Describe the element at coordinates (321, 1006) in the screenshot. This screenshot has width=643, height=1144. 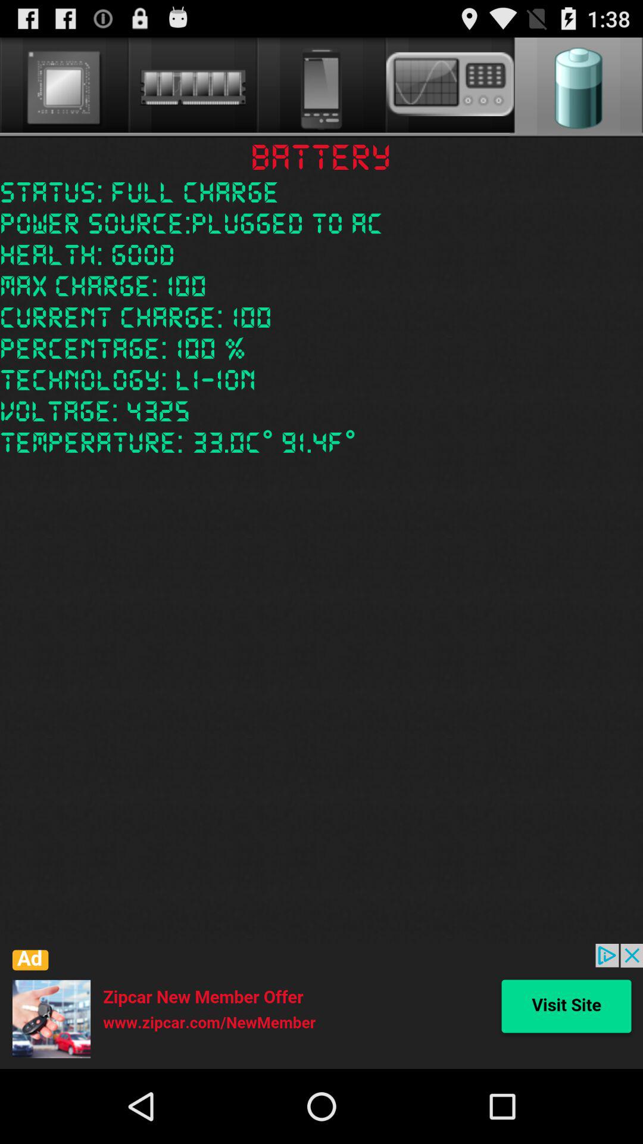
I see `advertisement link` at that location.